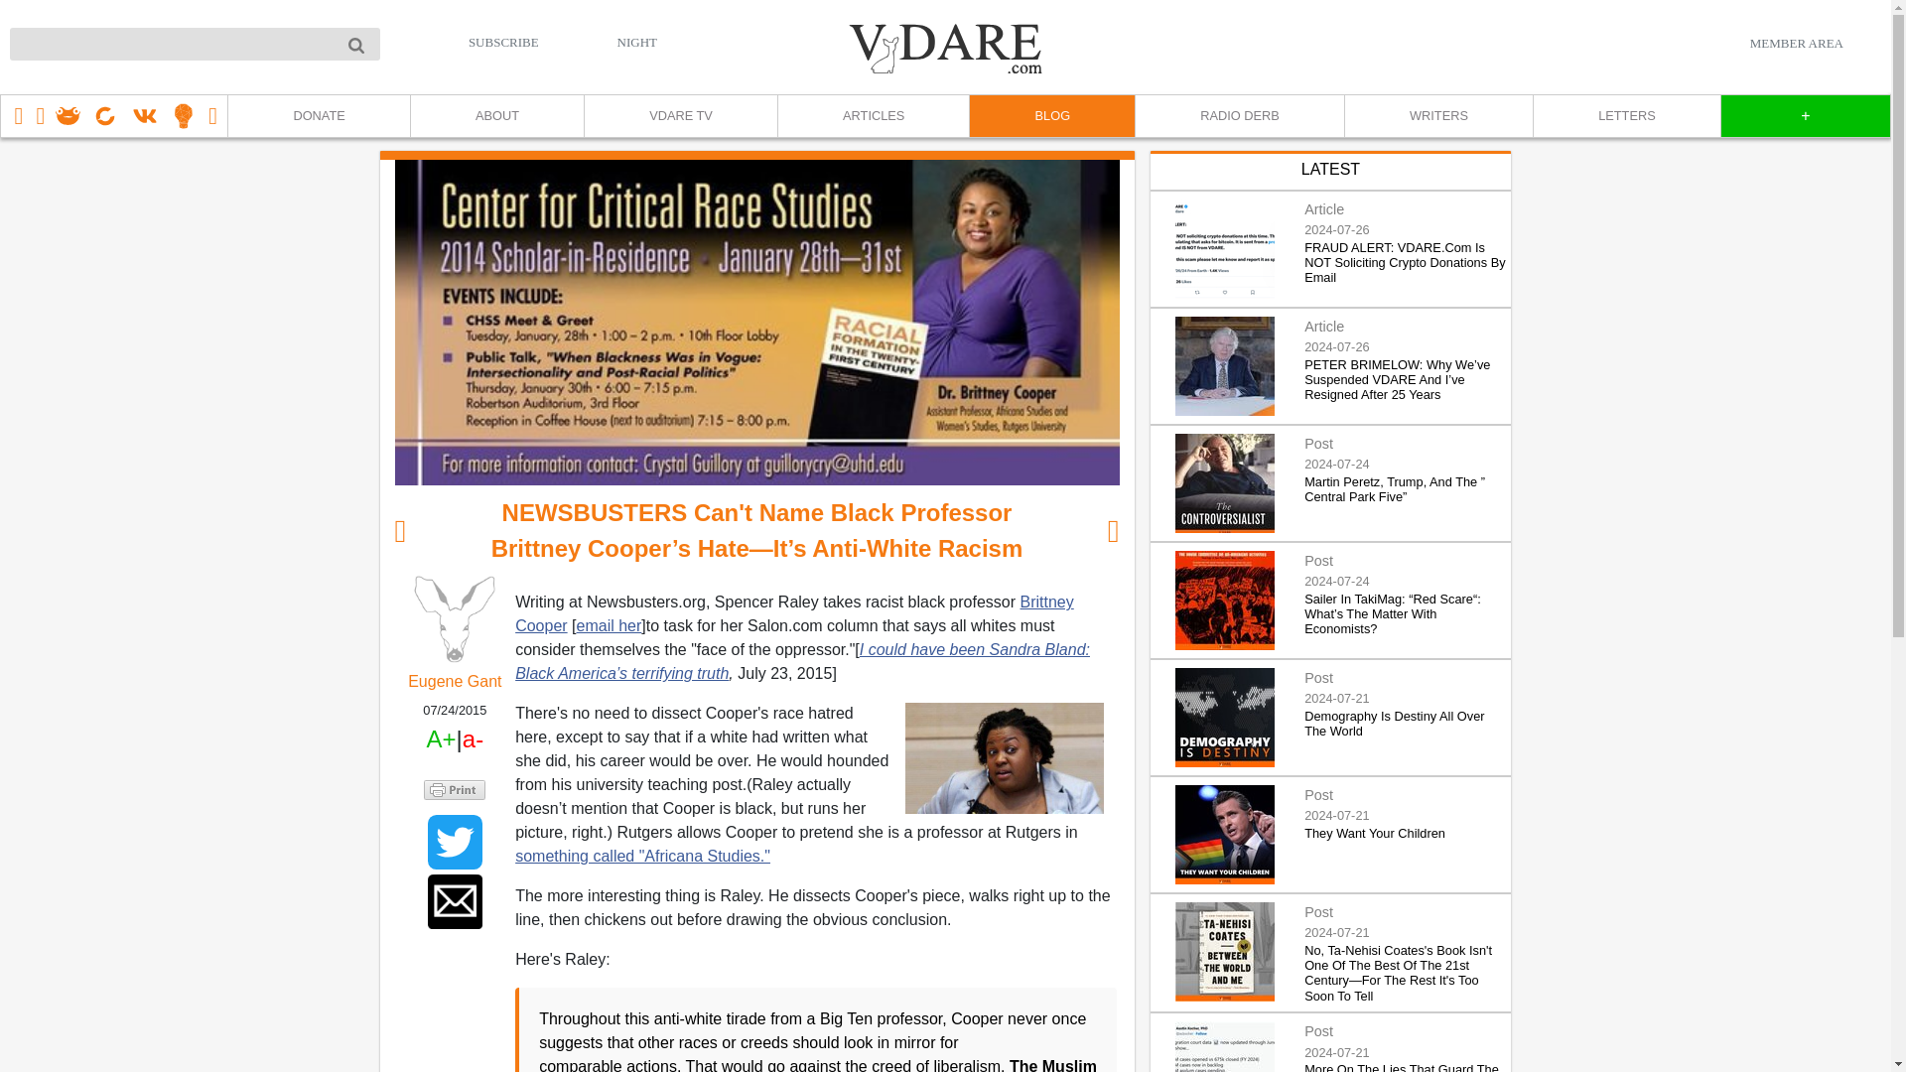  Describe the element at coordinates (455, 901) in the screenshot. I see `Share to Email` at that location.